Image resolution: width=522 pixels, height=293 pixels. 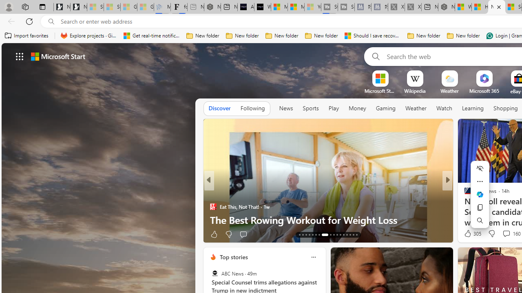 What do you see at coordinates (254, 234) in the screenshot?
I see `View comments 26 Comment` at bounding box center [254, 234].